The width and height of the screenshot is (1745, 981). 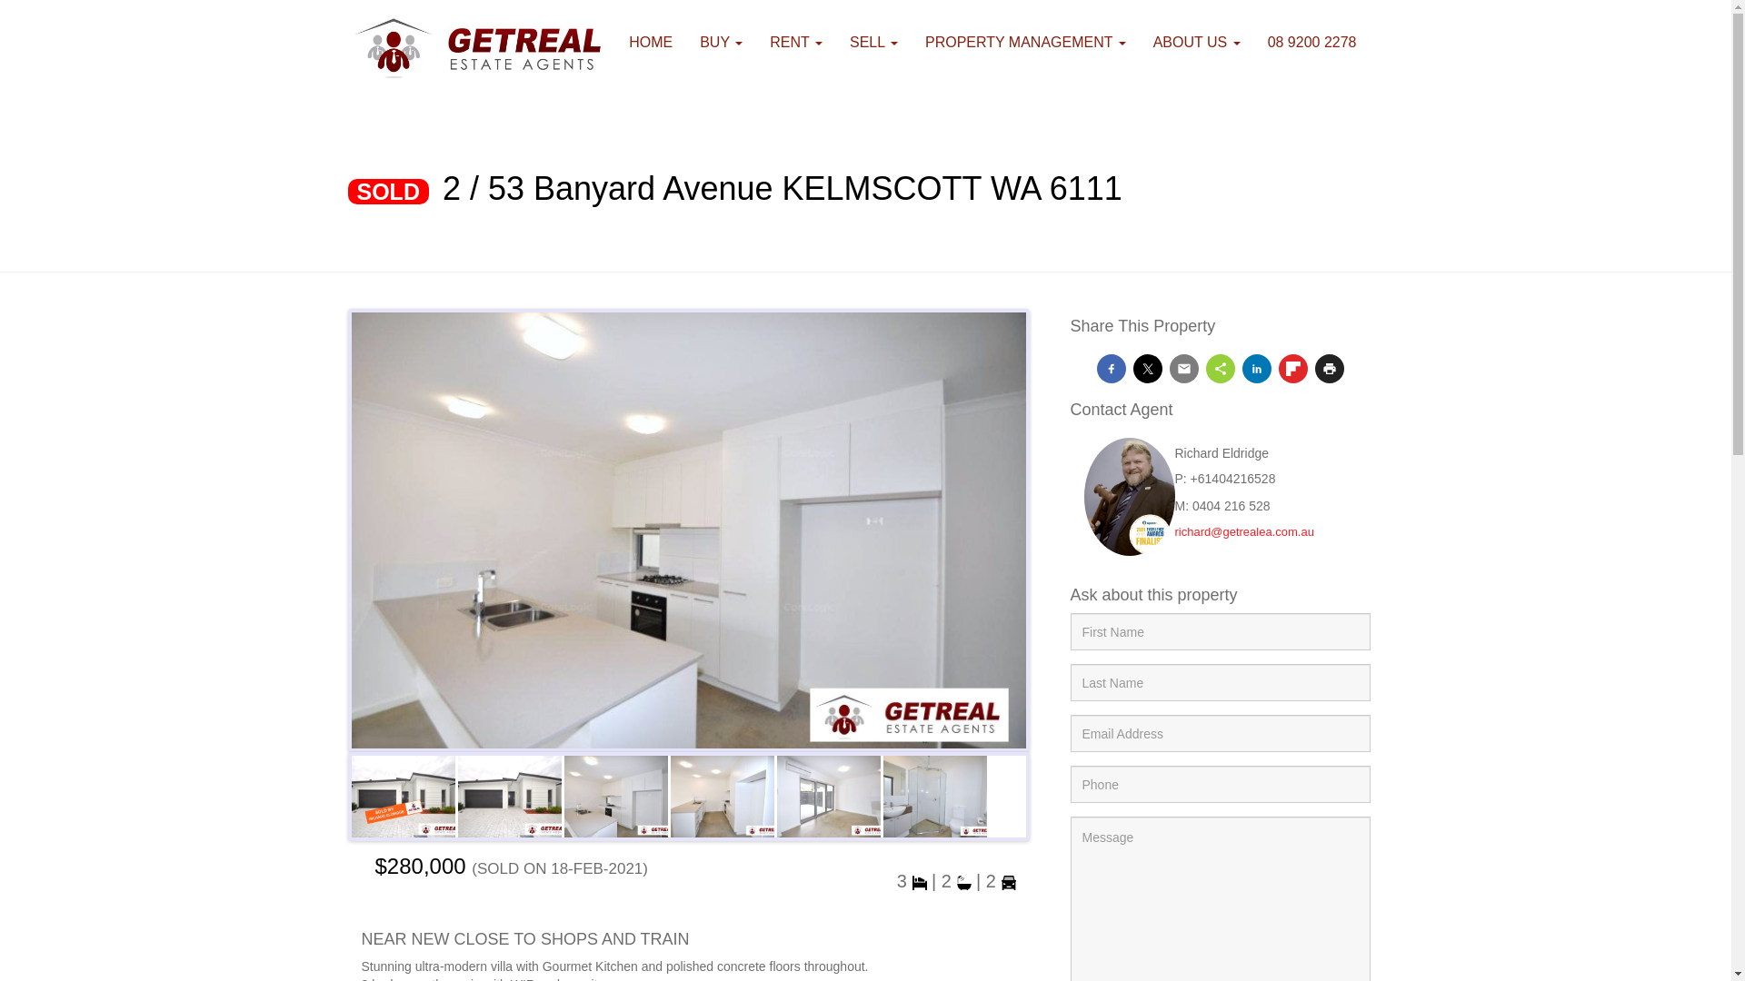 I want to click on RENT, so click(x=796, y=43).